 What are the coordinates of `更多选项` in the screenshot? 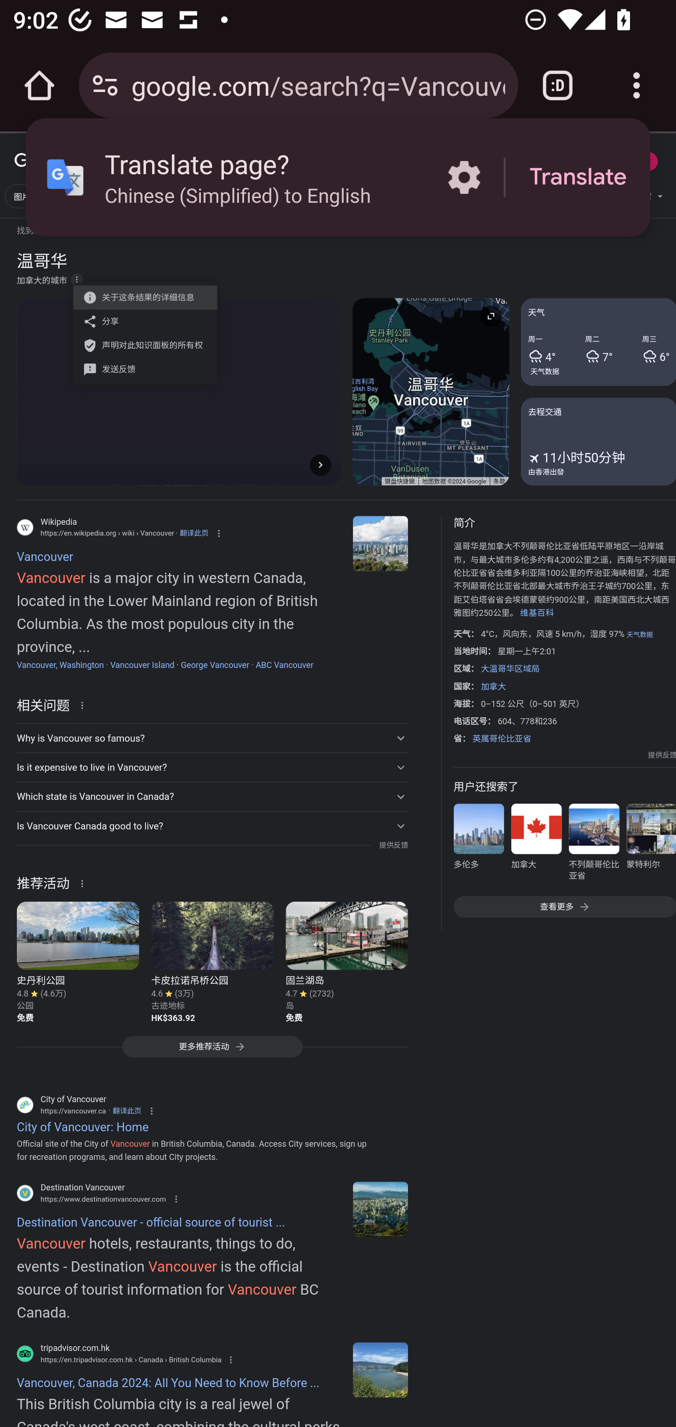 It's located at (77, 279).